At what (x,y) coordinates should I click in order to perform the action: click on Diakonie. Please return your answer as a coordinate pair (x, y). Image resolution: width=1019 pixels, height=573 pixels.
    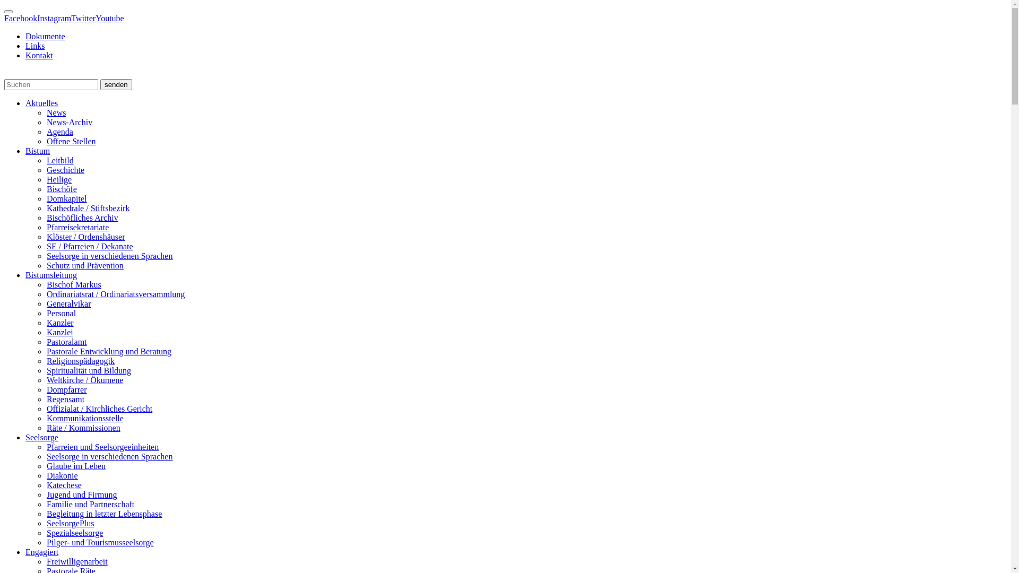
    Looking at the image, I should click on (63, 475).